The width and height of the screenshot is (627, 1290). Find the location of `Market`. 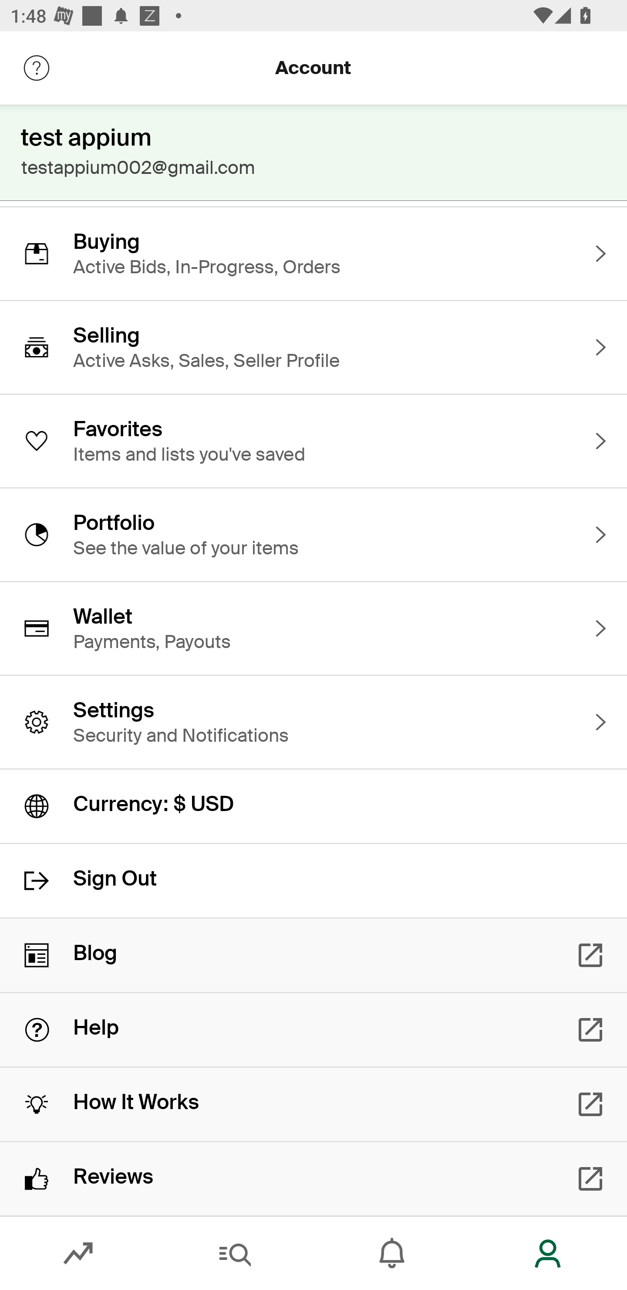

Market is located at coordinates (78, 1253).